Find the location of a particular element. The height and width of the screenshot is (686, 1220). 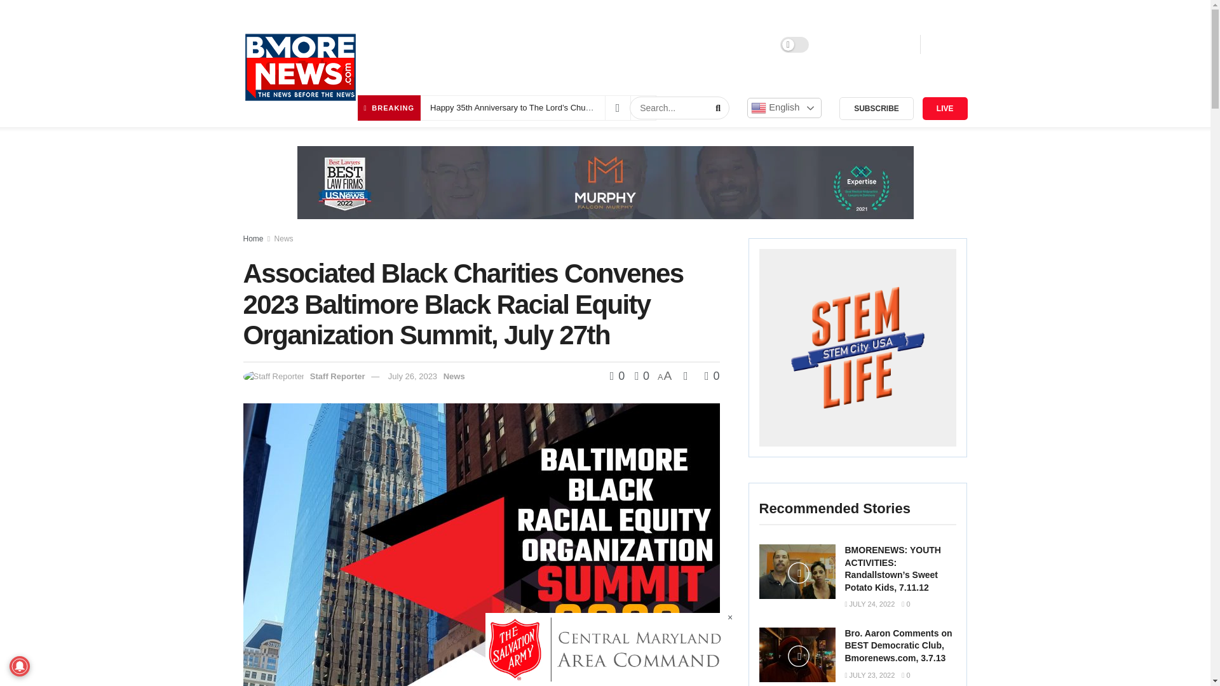

LIVE is located at coordinates (944, 109).